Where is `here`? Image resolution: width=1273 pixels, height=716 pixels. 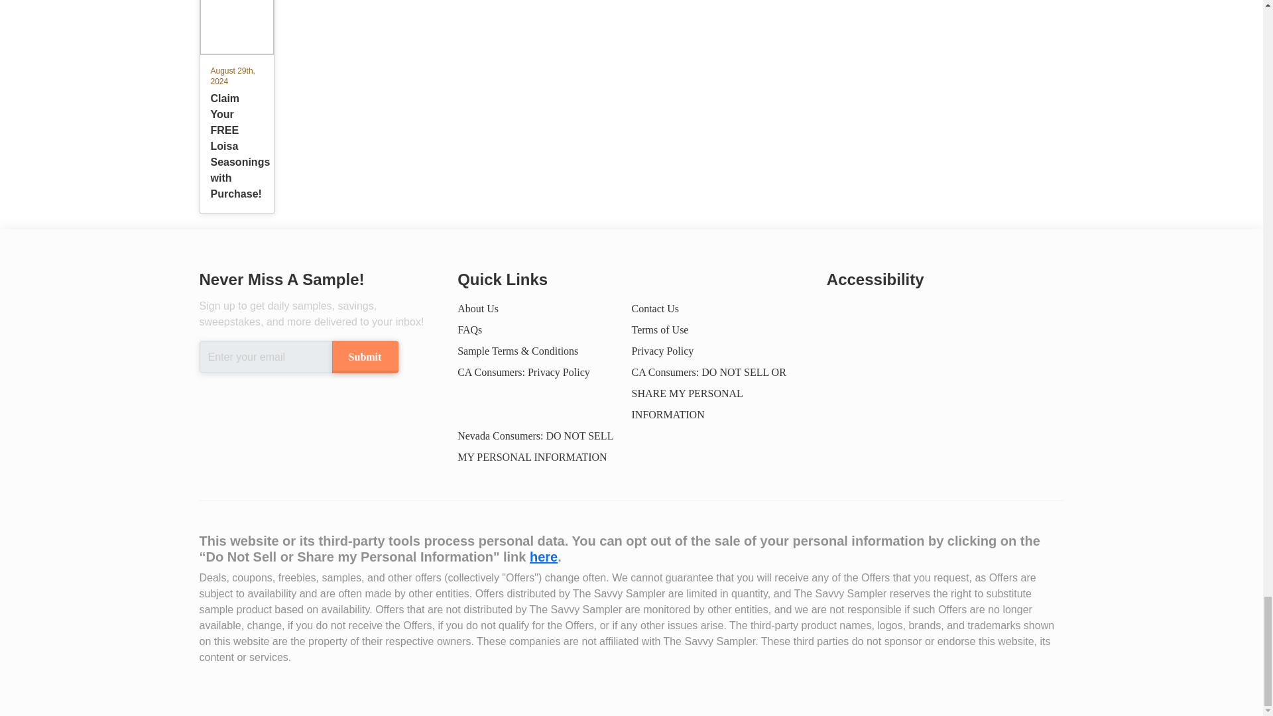 here is located at coordinates (543, 557).